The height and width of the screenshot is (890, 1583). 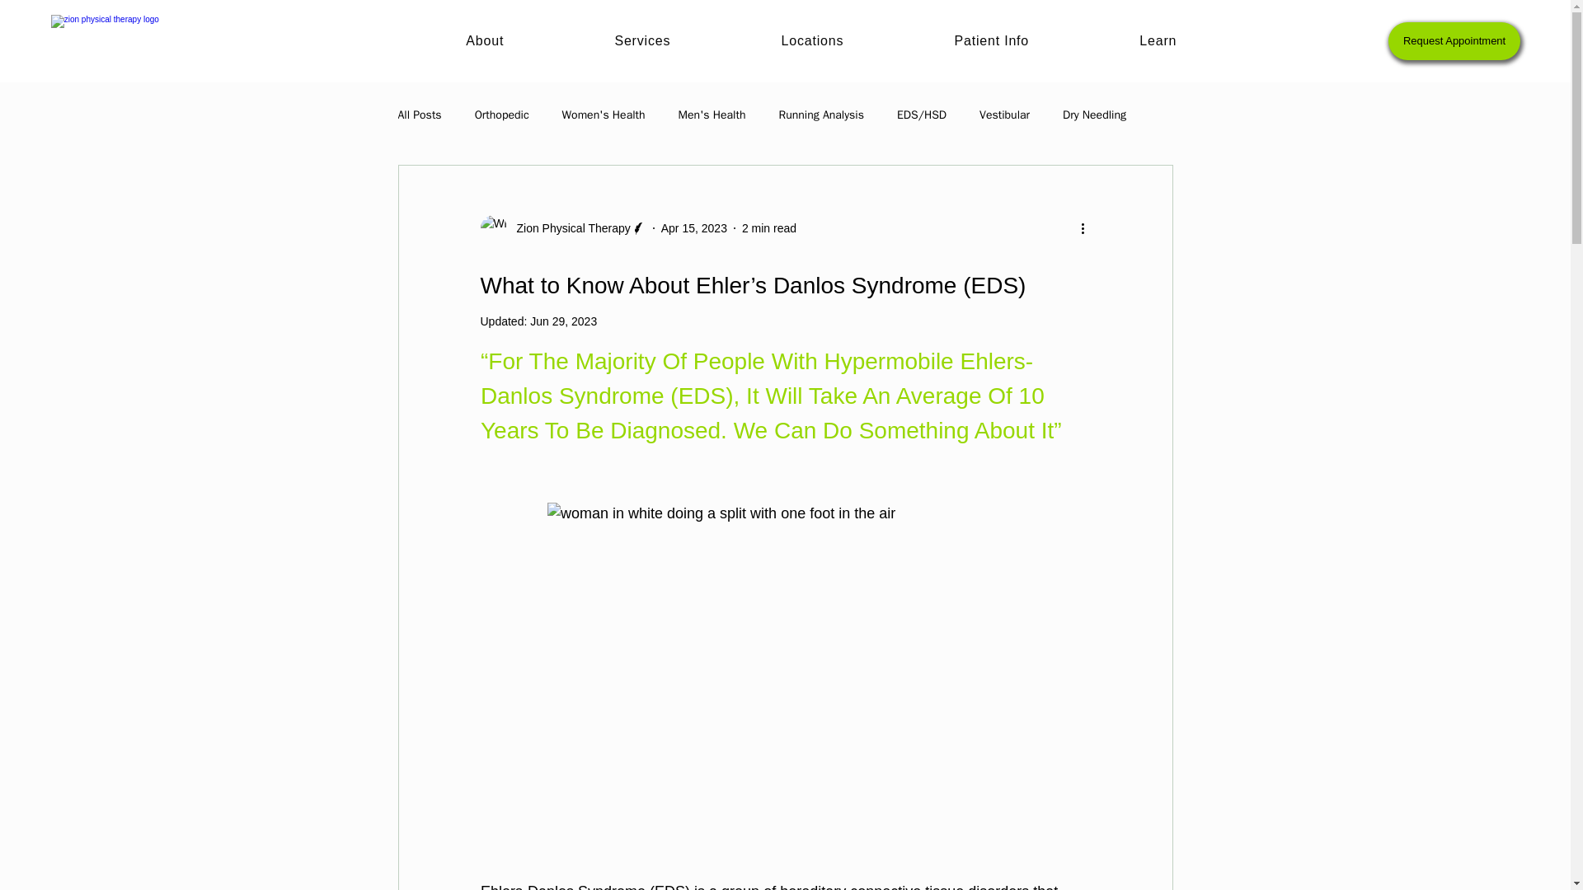 What do you see at coordinates (419, 115) in the screenshot?
I see `All Posts` at bounding box center [419, 115].